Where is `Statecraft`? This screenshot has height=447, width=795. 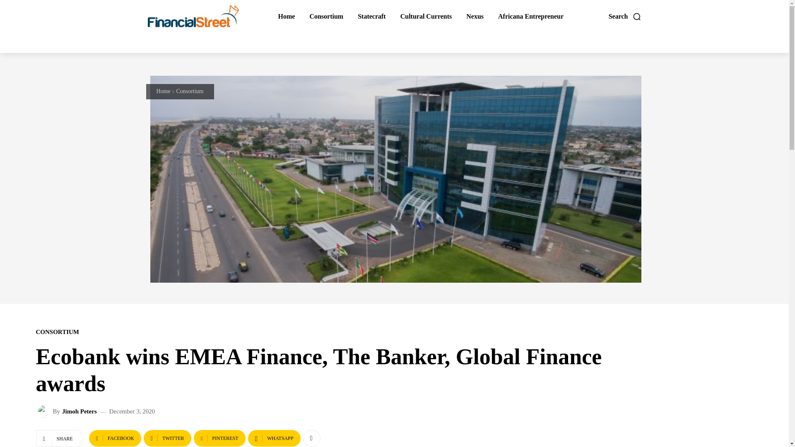
Statecraft is located at coordinates (371, 17).